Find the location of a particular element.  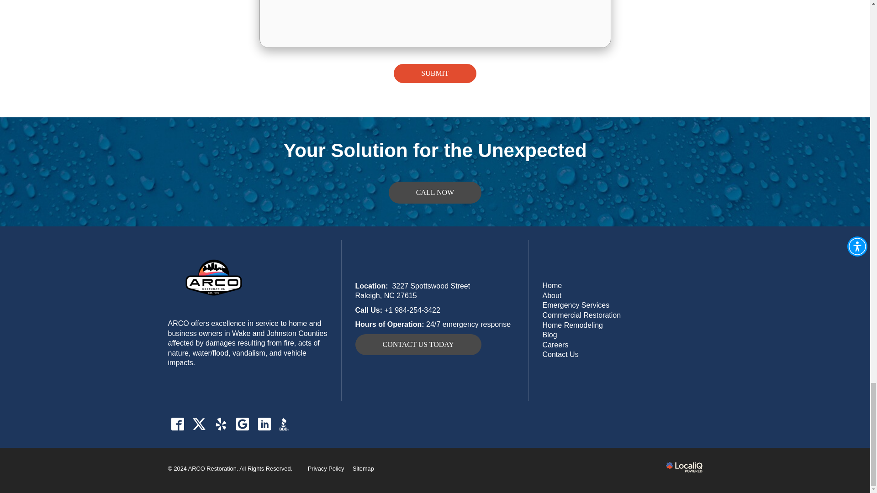

twitter is located at coordinates (199, 425).